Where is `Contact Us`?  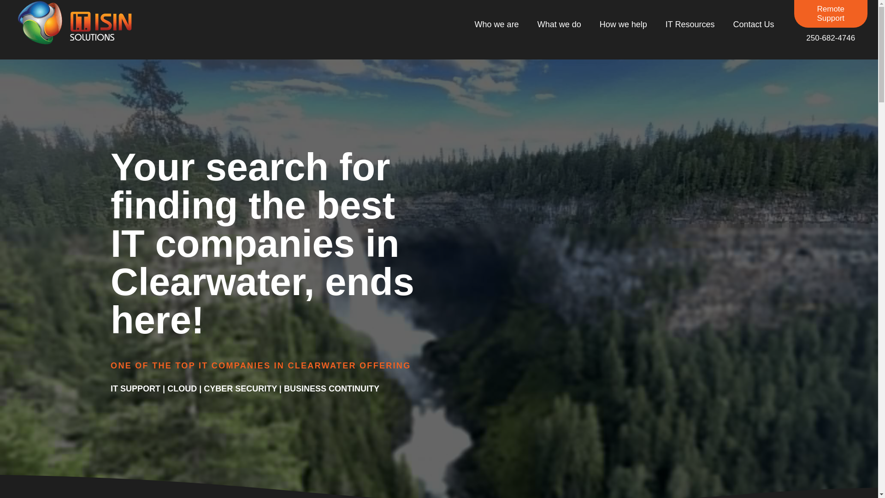 Contact Us is located at coordinates (753, 24).